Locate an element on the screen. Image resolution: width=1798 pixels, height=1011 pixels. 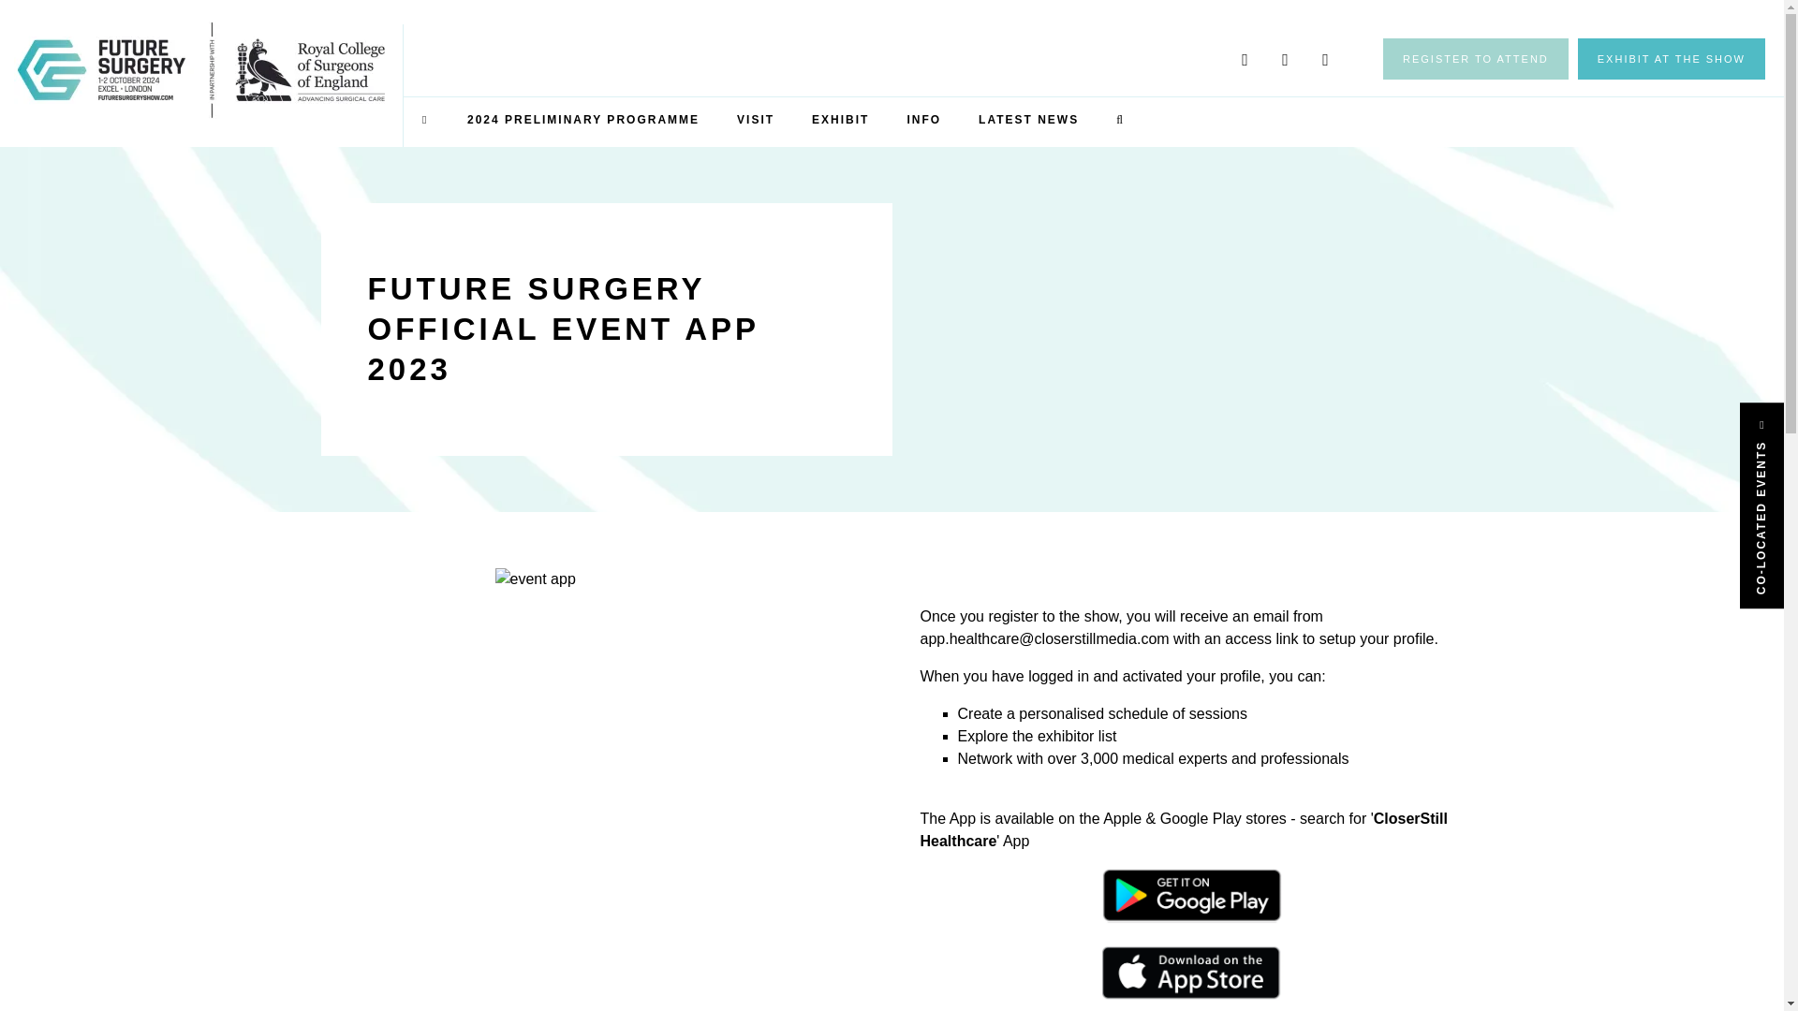
LinkedIn is located at coordinates (1285, 60).